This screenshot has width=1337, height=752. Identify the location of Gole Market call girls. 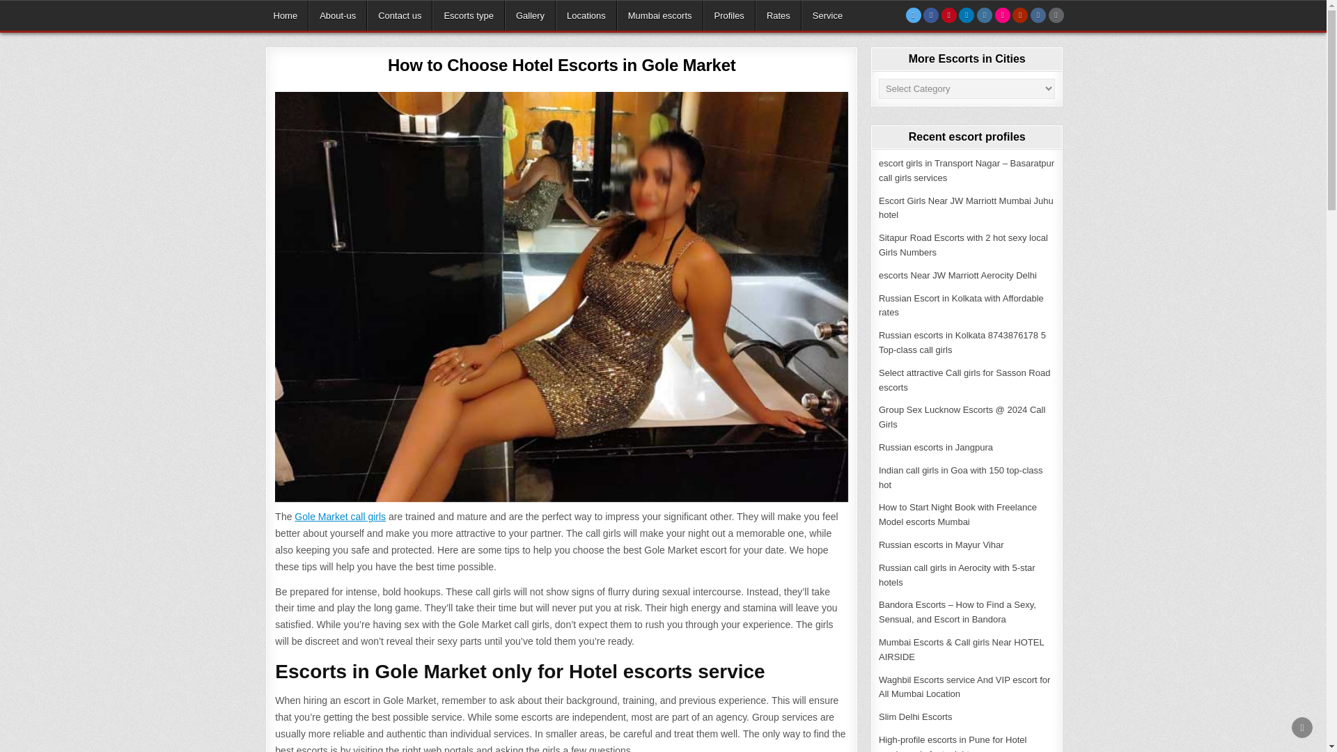
(340, 517).